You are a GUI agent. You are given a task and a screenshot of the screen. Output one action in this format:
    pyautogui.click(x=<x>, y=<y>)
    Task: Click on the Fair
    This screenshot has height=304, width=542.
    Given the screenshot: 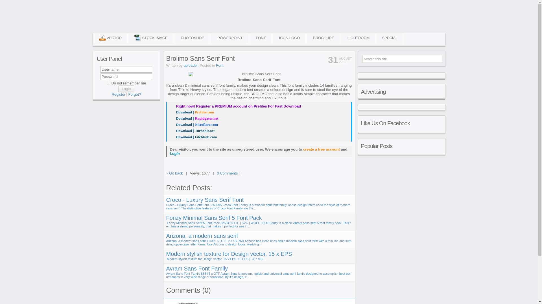 What is the action you would take?
    pyautogui.click(x=340, y=174)
    